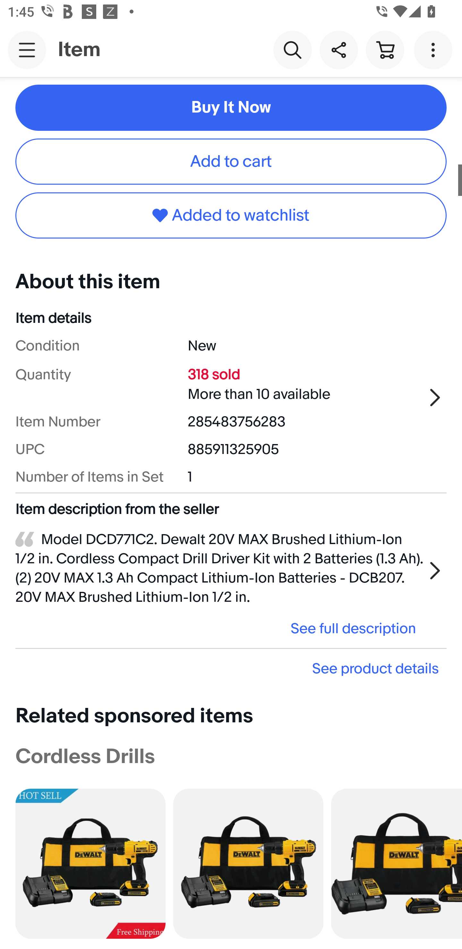  I want to click on Add to cart, so click(231, 162).